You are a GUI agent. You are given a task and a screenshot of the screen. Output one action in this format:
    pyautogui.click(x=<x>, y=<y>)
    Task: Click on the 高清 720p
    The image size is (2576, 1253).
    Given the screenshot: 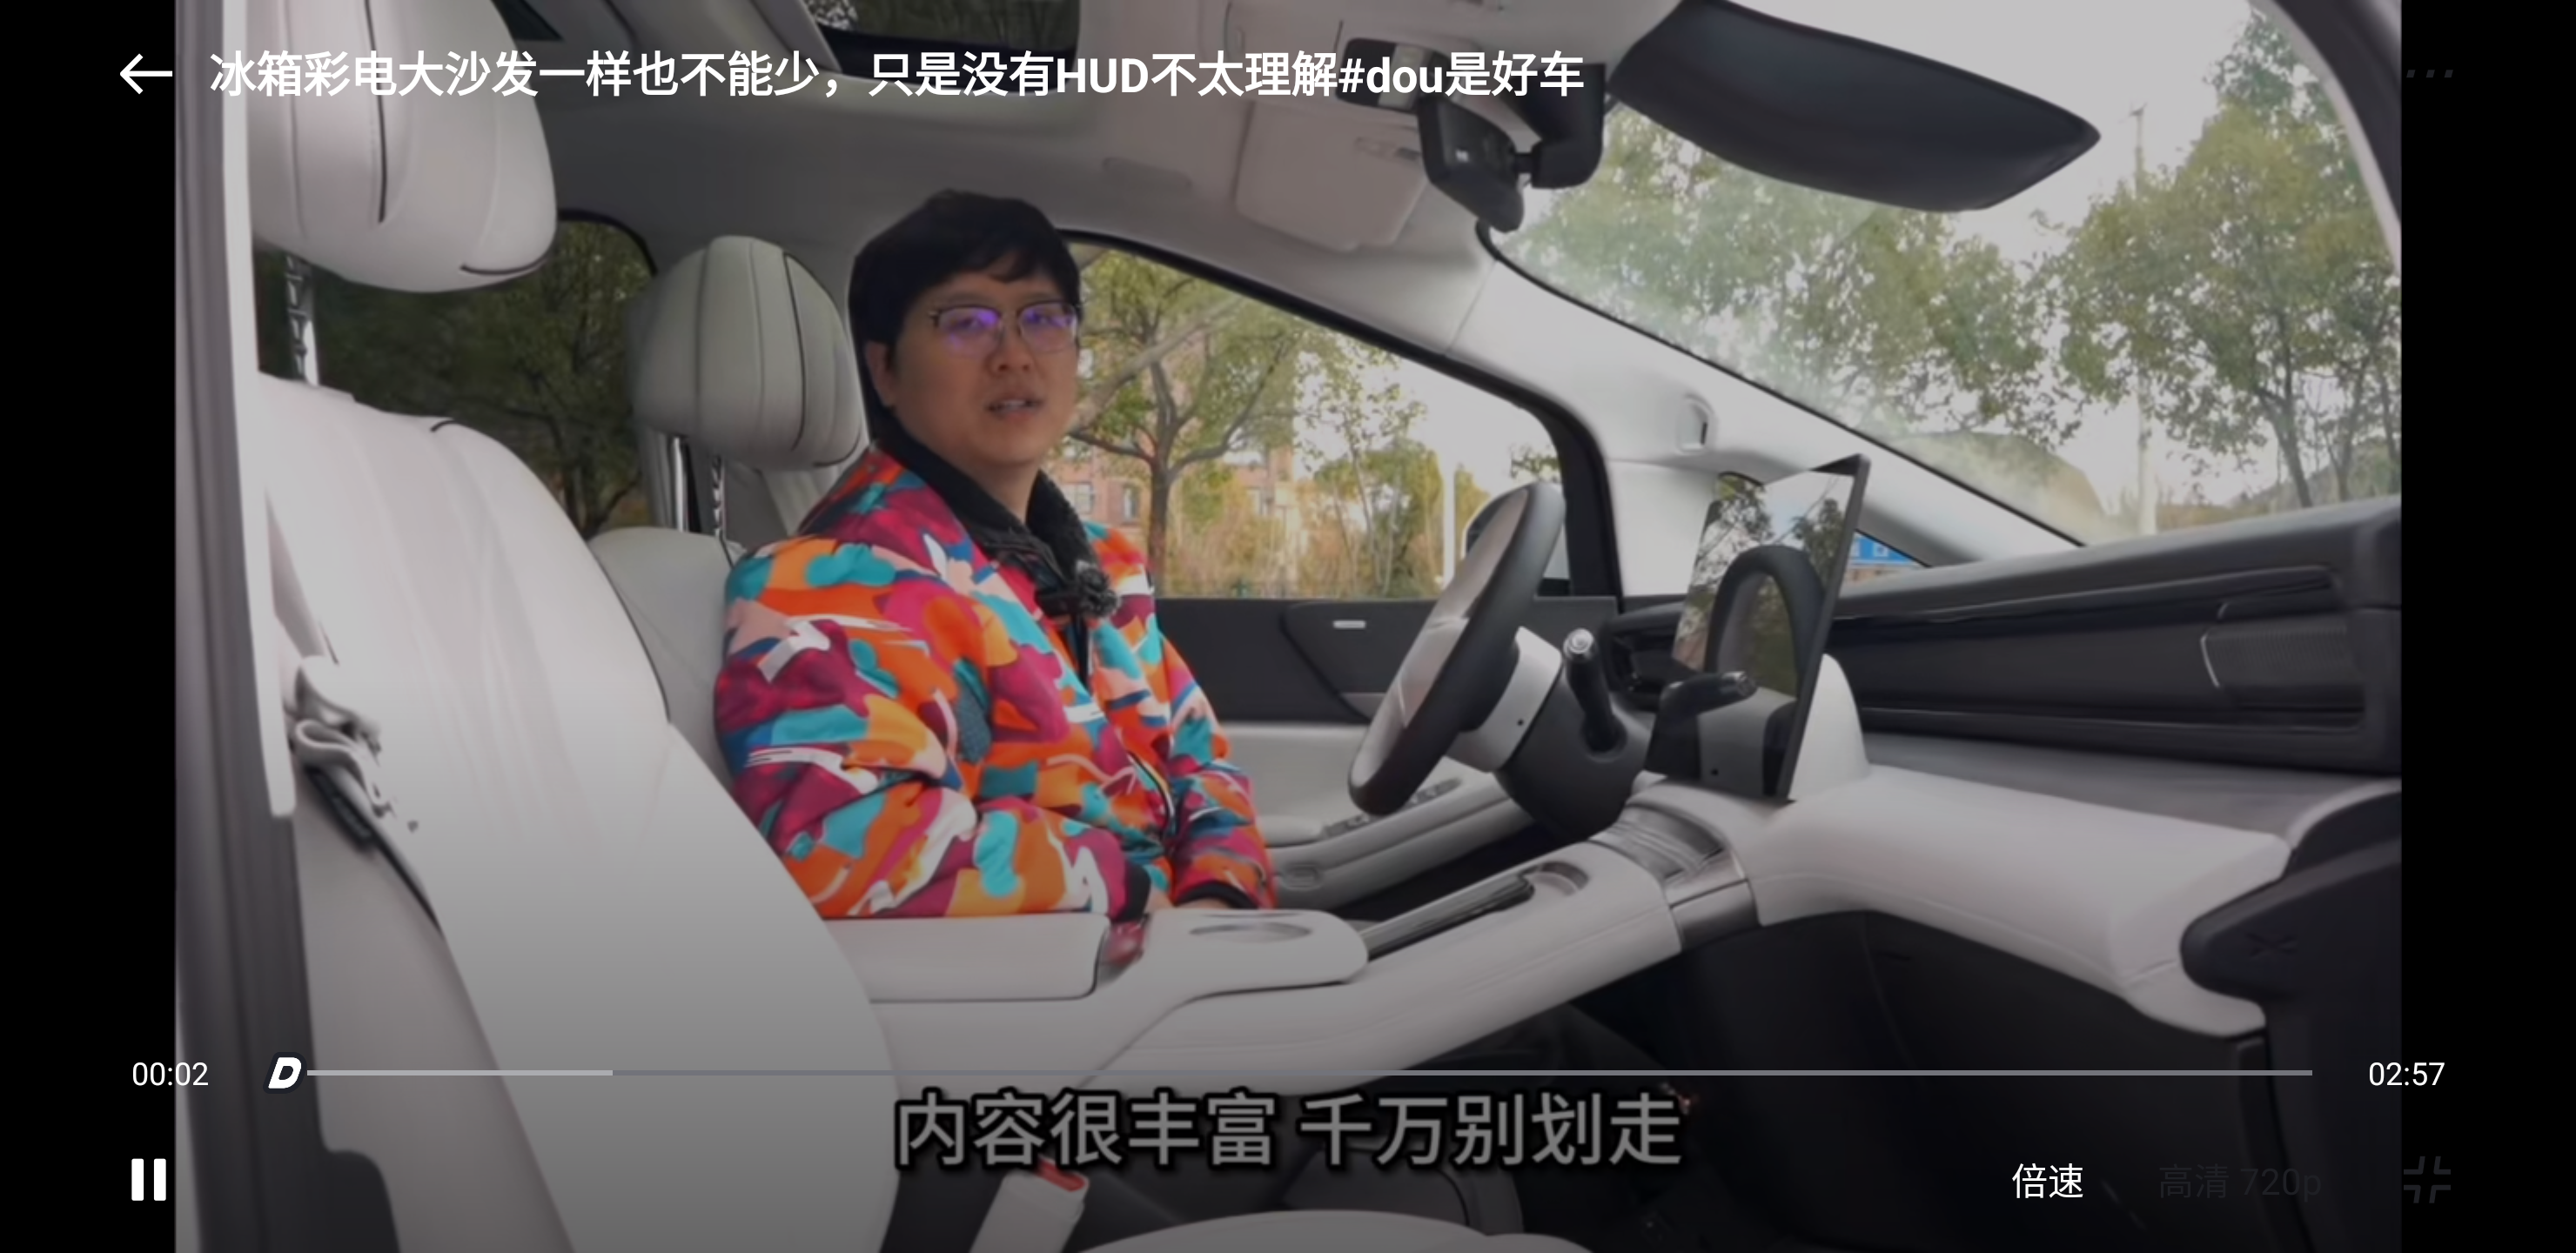 What is the action you would take?
    pyautogui.click(x=2240, y=1180)
    